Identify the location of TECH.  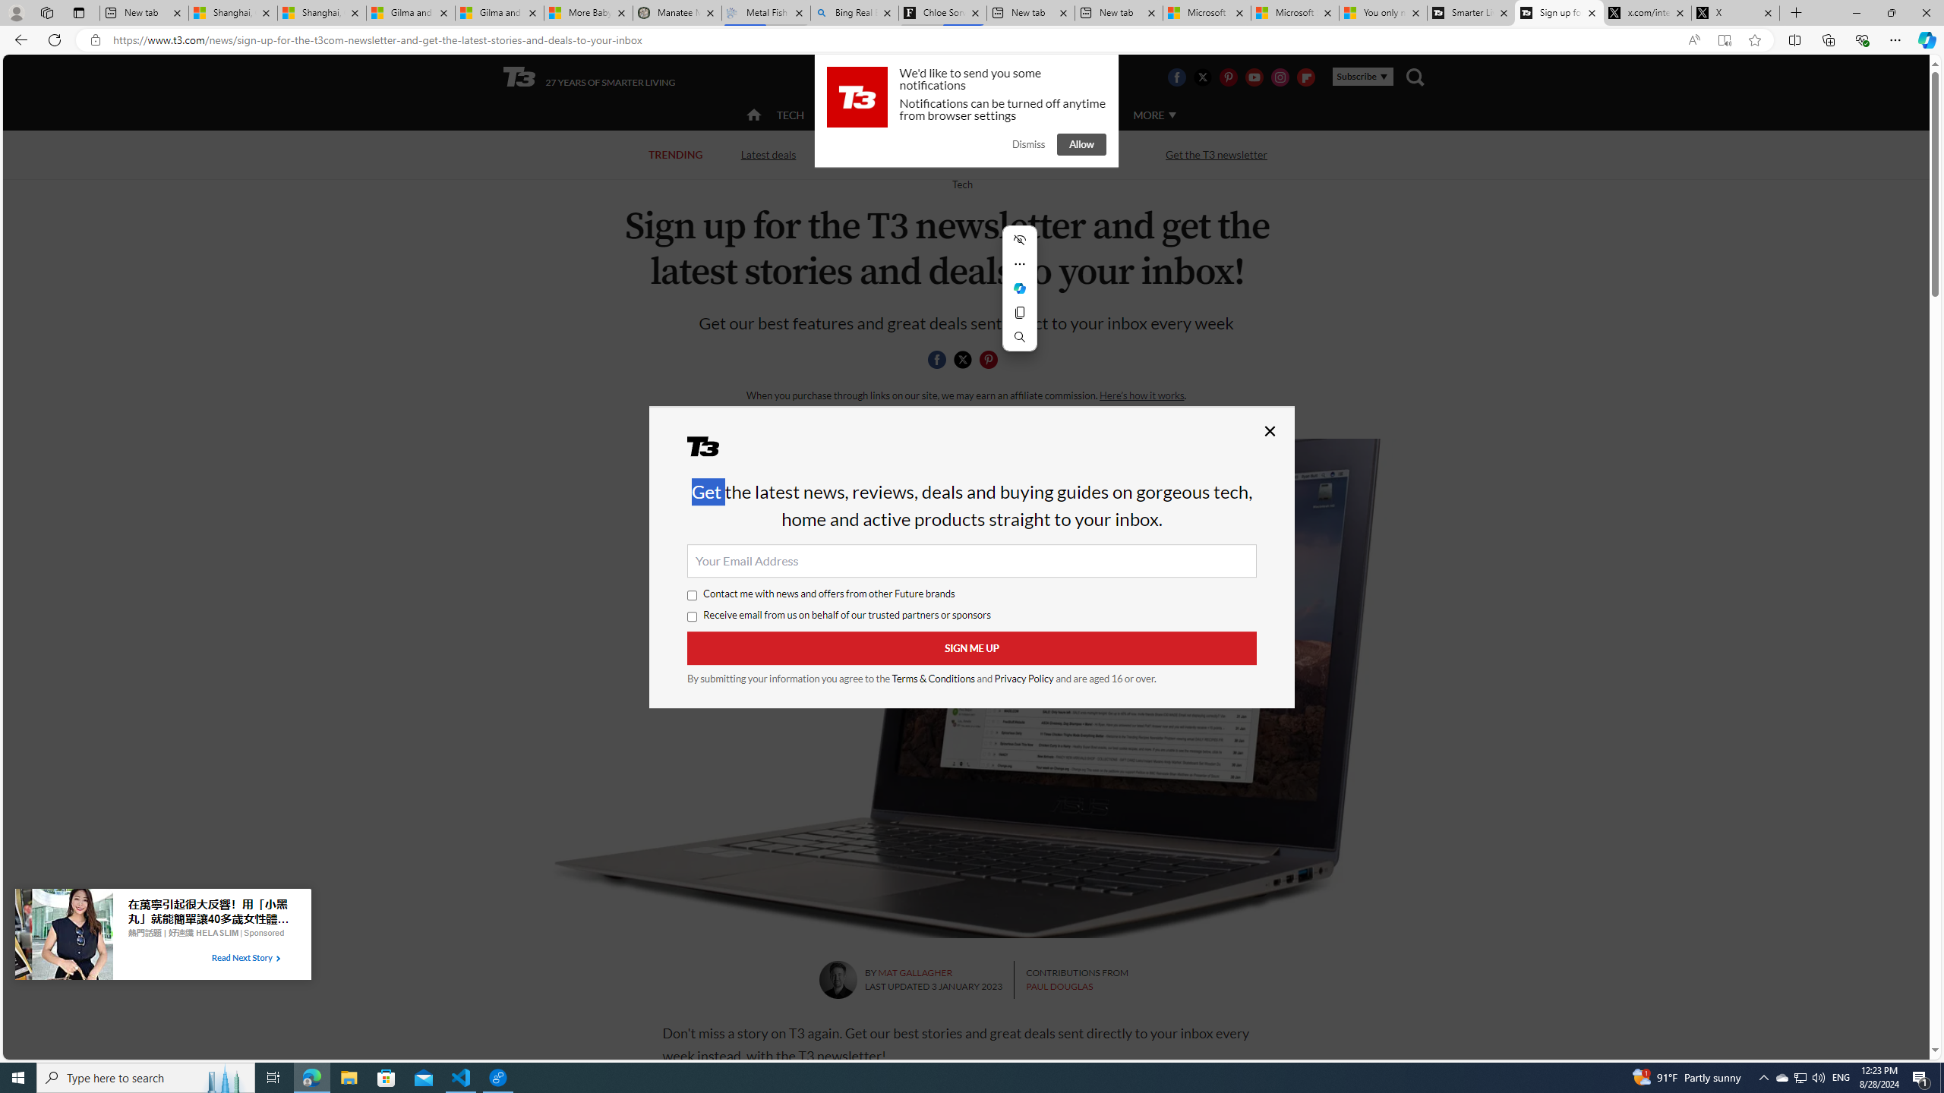
(790, 114).